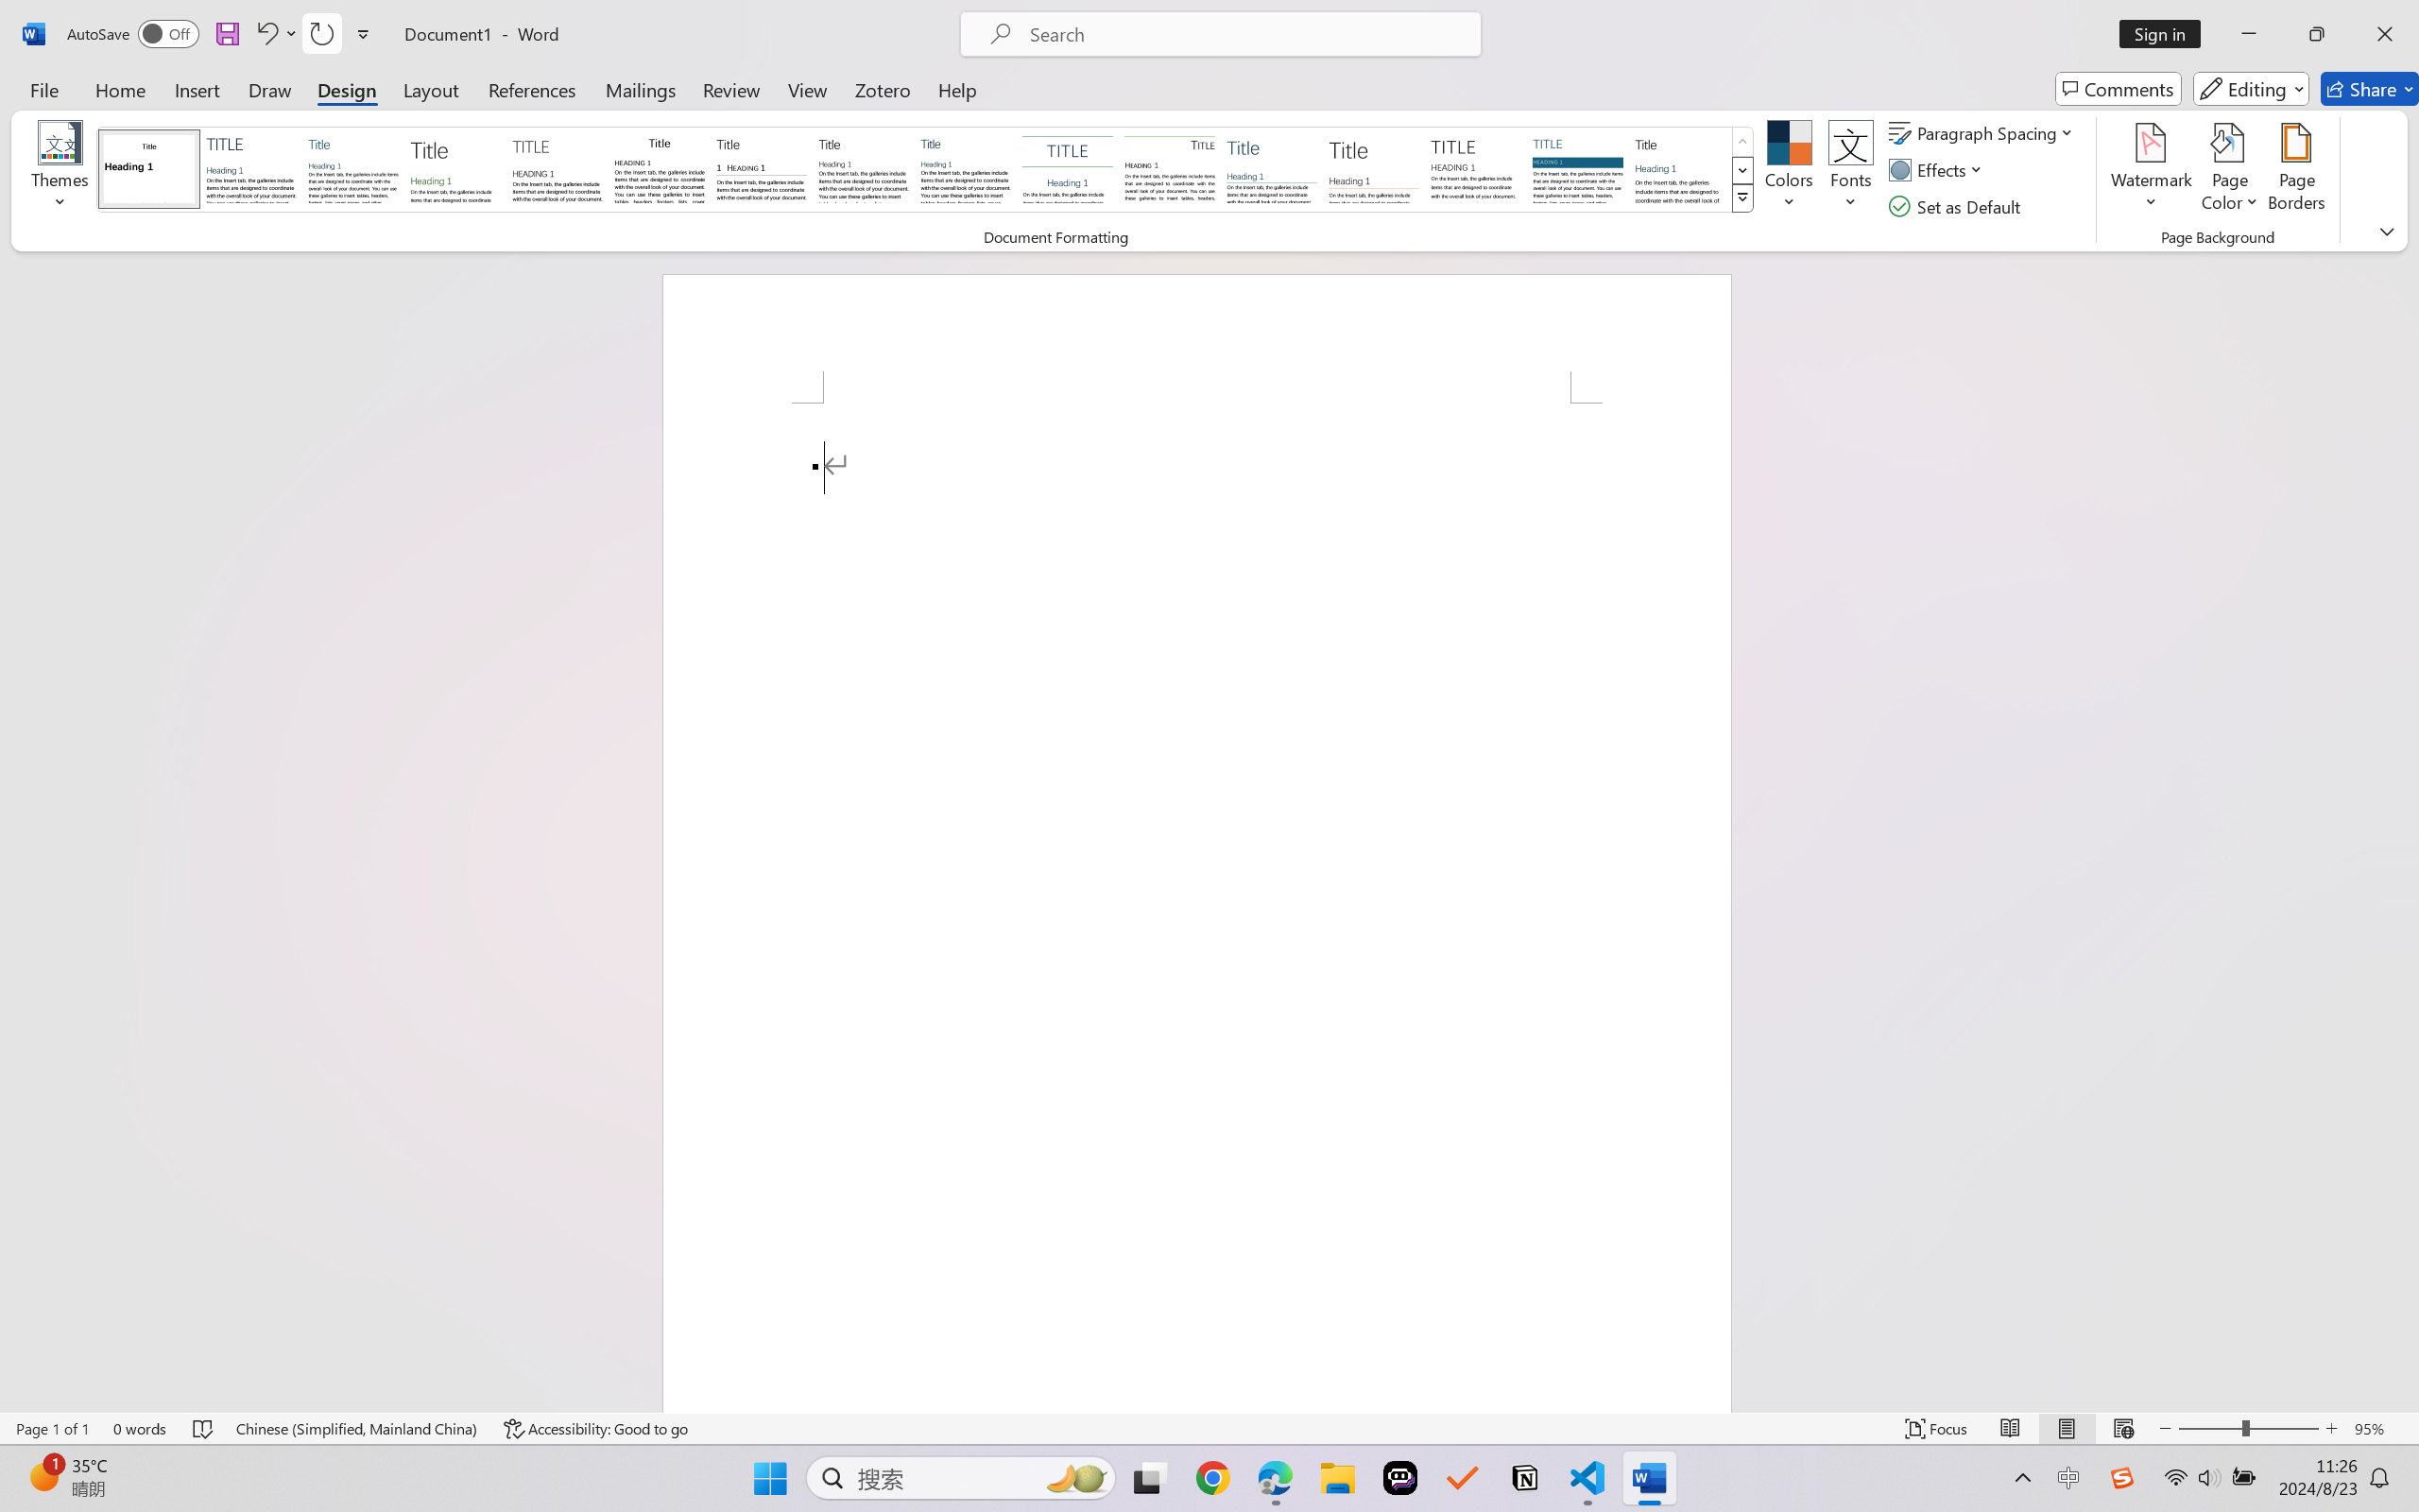 The width and height of the screenshot is (2419, 1512). Describe the element at coordinates (266, 34) in the screenshot. I see `Undo Style` at that location.